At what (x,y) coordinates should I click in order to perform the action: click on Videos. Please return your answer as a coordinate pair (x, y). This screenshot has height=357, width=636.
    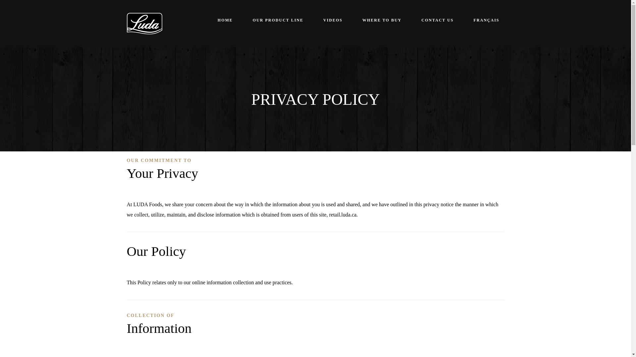
    Looking at the image, I should click on (333, 20).